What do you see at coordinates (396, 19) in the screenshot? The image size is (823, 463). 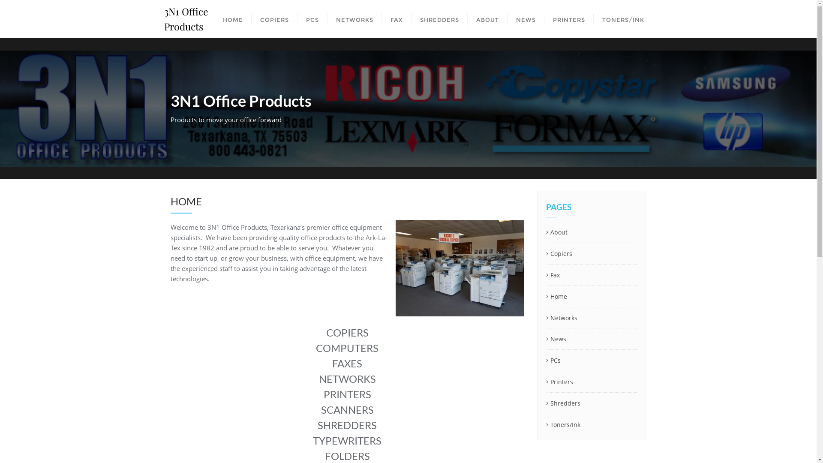 I see `FAX` at bounding box center [396, 19].